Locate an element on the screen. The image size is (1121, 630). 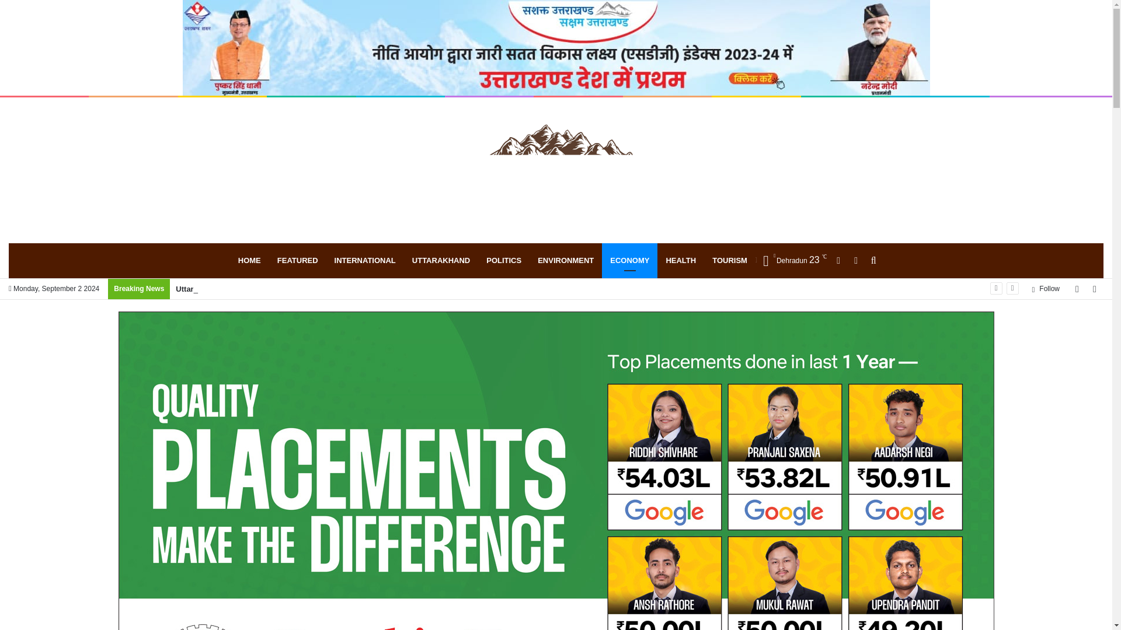
FEATURED is located at coordinates (297, 260).